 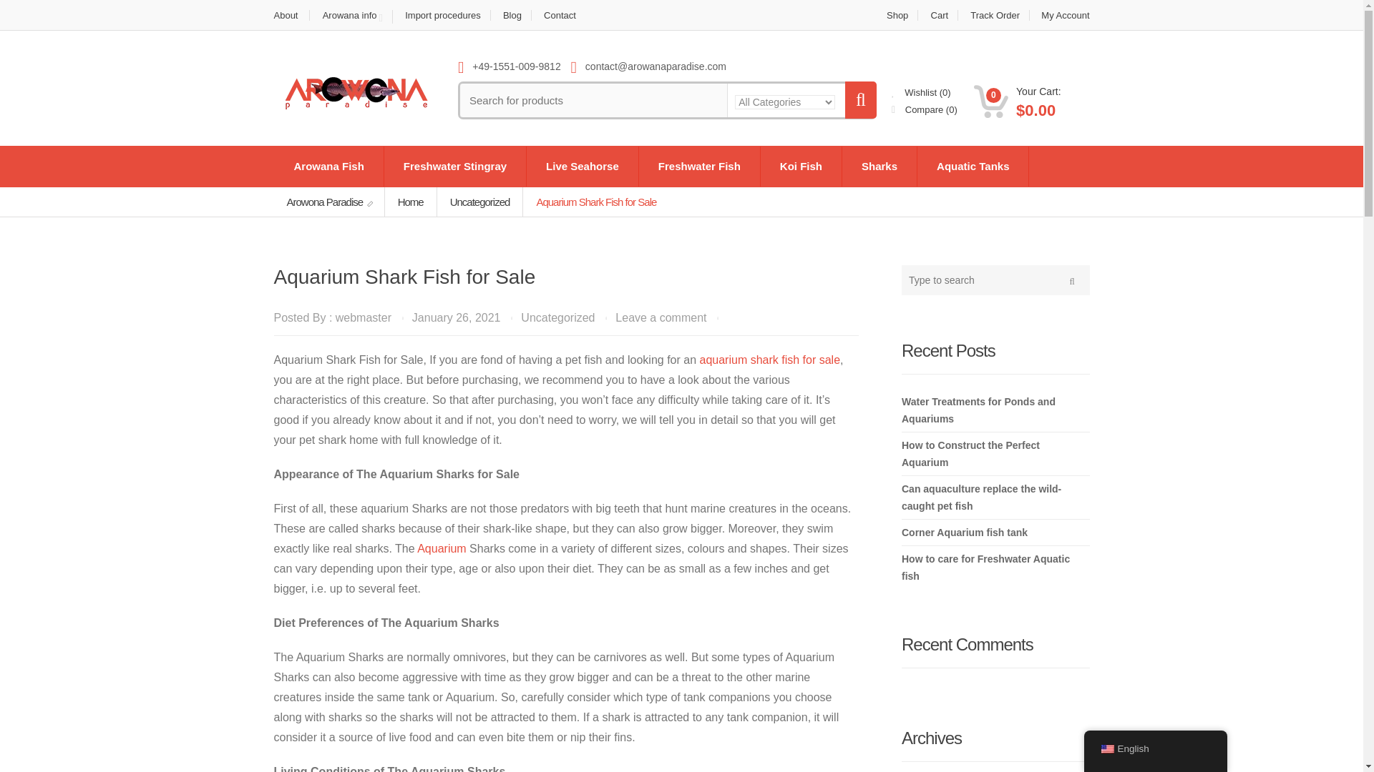 I want to click on Koi Fish, so click(x=801, y=167).